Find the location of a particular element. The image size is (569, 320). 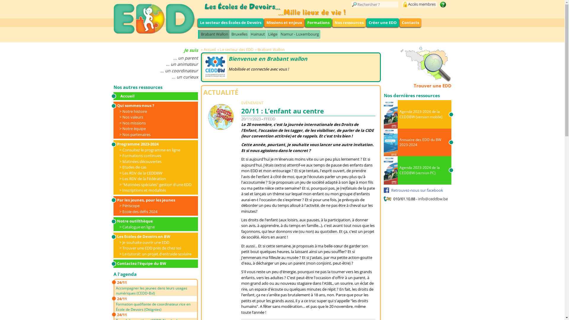

info@ceddbw.be is located at coordinates (433, 199).